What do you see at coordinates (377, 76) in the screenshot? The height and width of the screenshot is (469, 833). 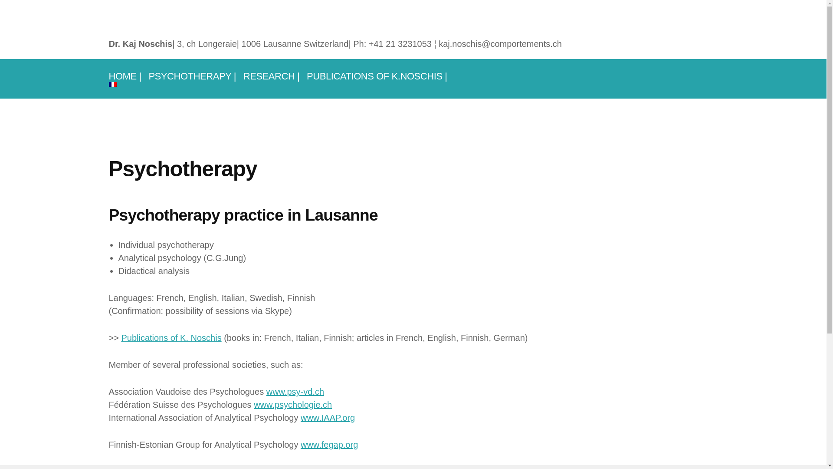 I see `PUBLICATIONS OF K.NOSCHIS |` at bounding box center [377, 76].